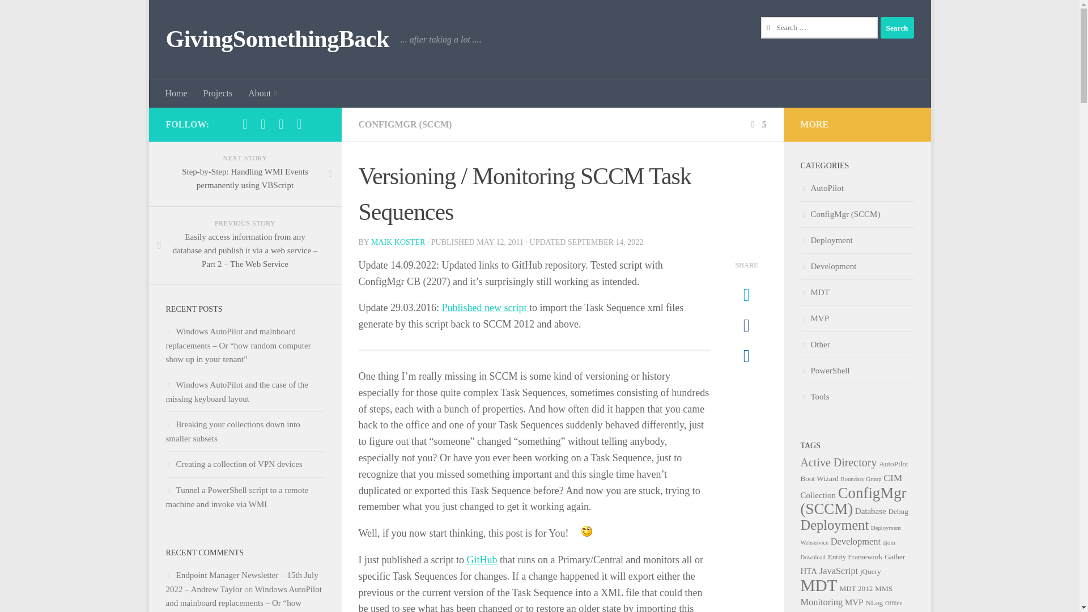 The width and height of the screenshot is (1088, 612). What do you see at coordinates (281, 124) in the screenshot?
I see `XING` at bounding box center [281, 124].